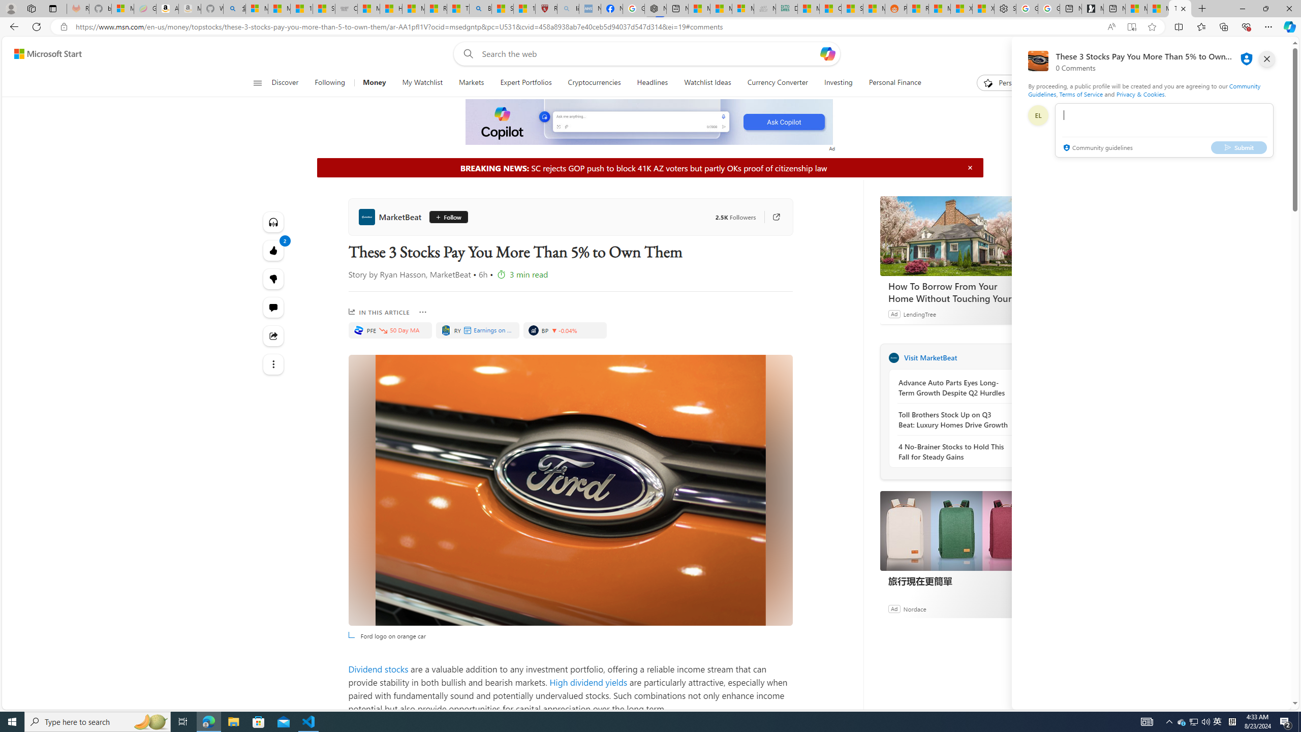 Image resolution: width=1301 pixels, height=732 pixels. Describe the element at coordinates (838, 83) in the screenshot. I see `Investing` at that location.